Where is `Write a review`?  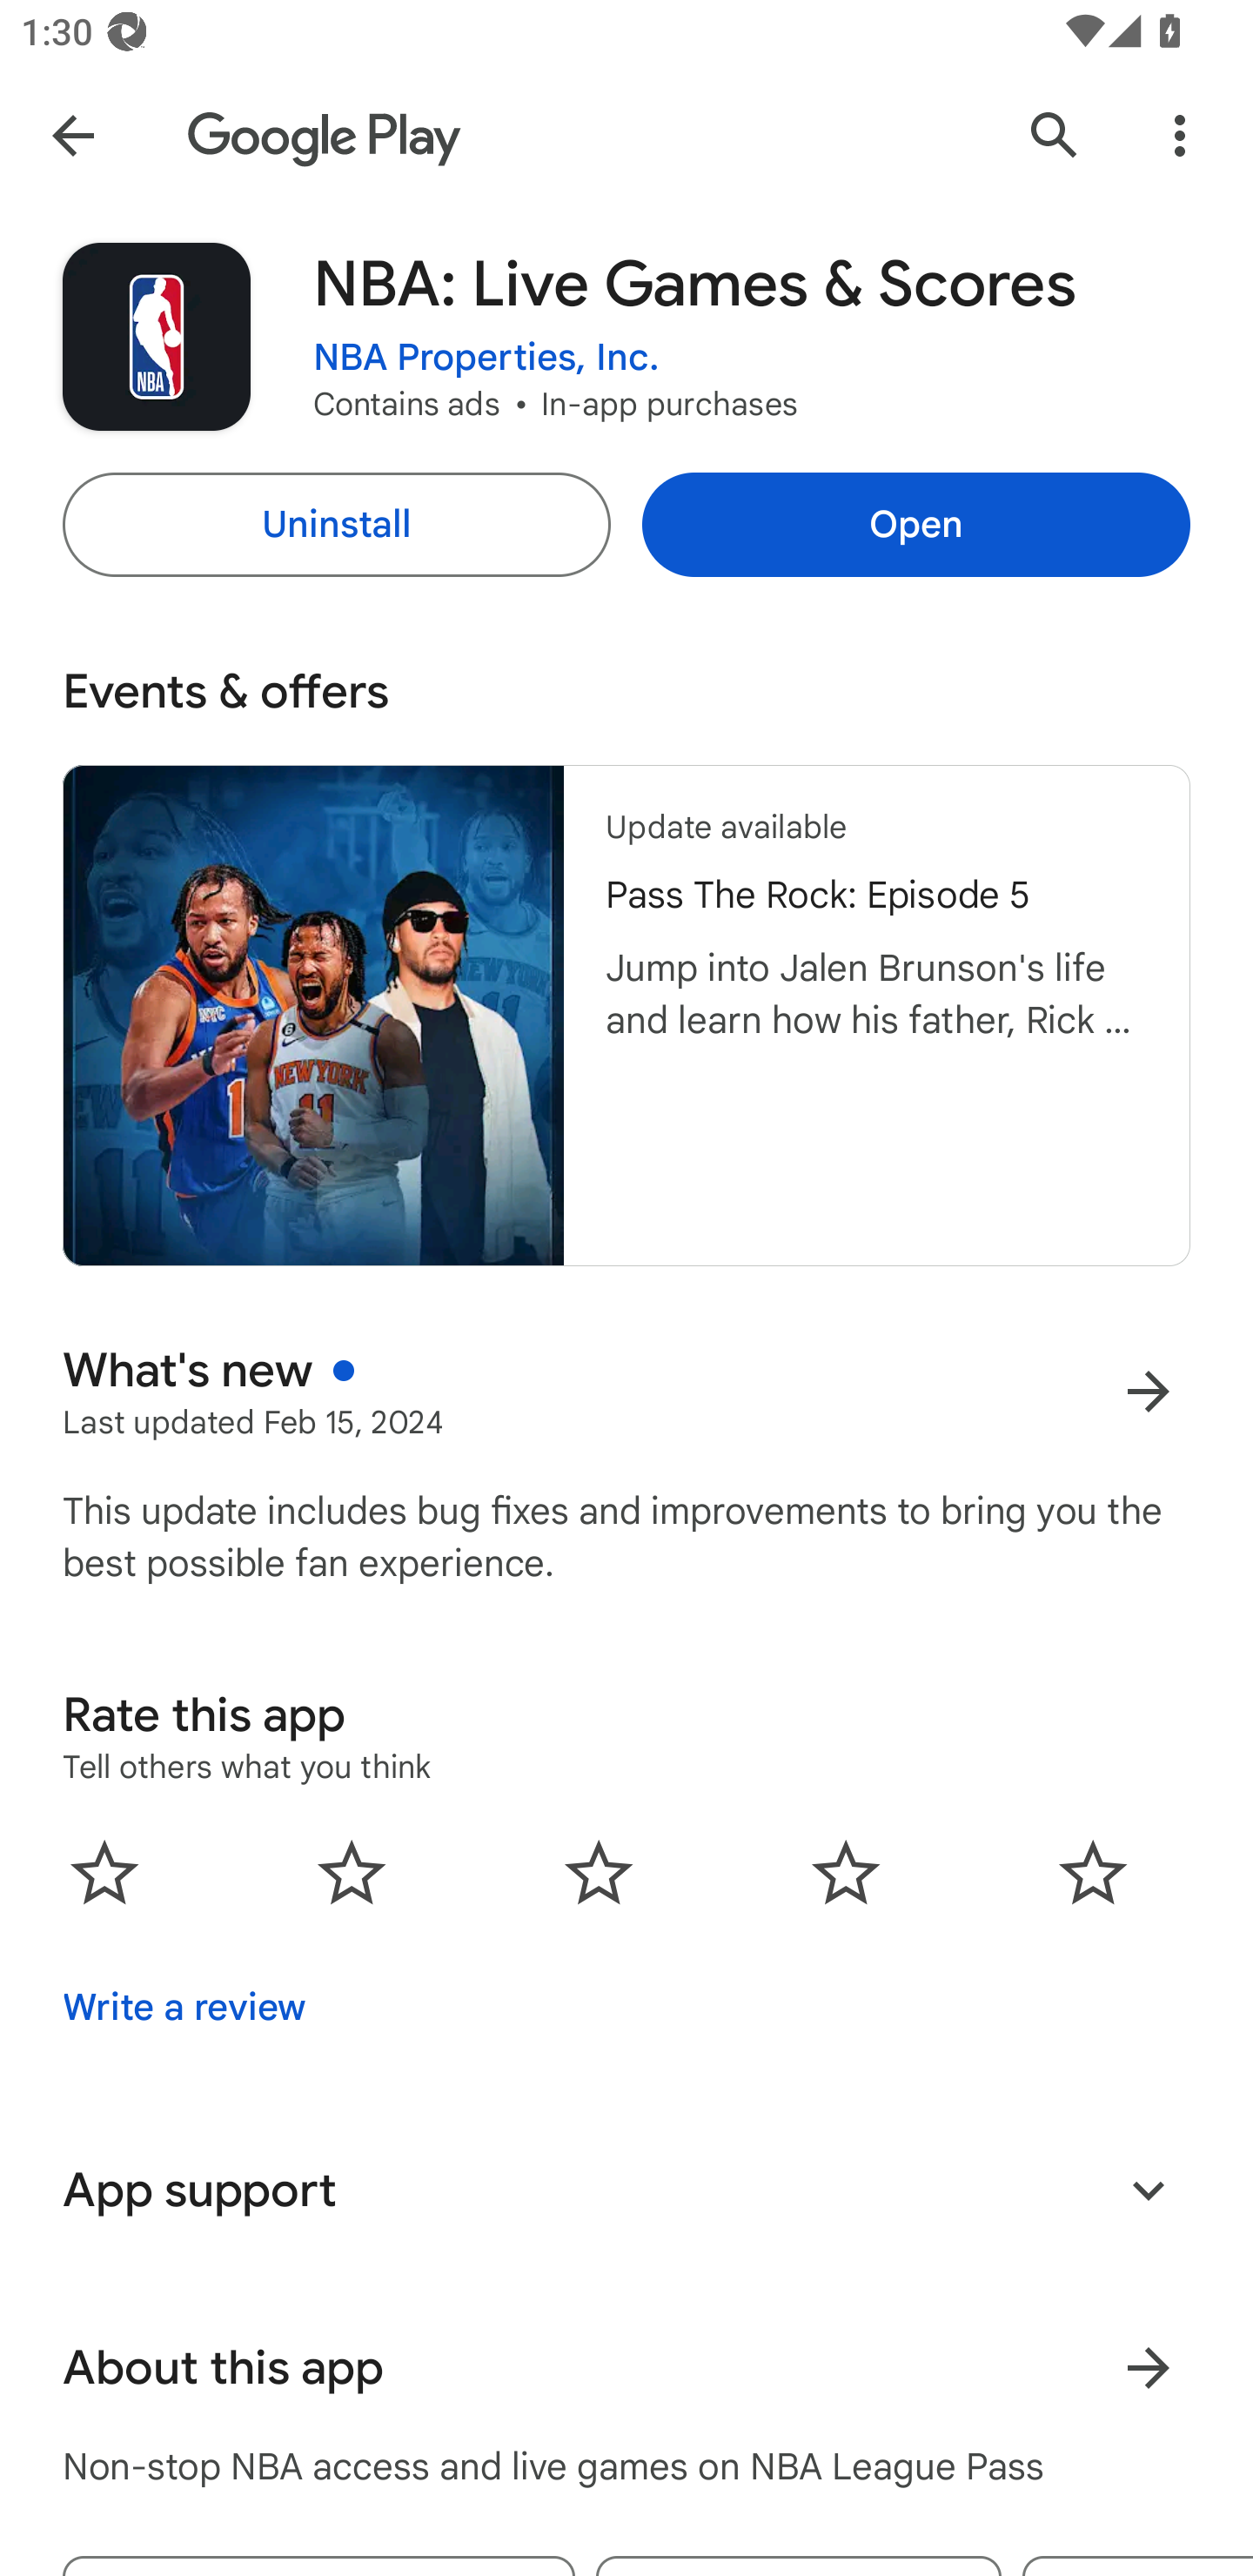 Write a review is located at coordinates (184, 2007).